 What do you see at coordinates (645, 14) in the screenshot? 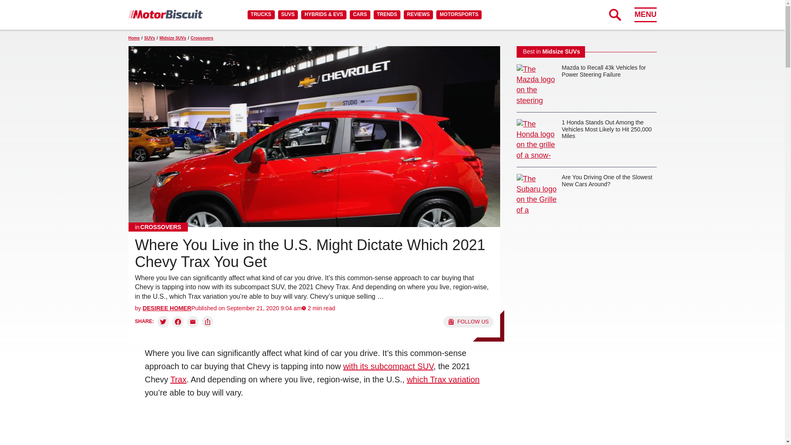
I see `MENU` at bounding box center [645, 14].